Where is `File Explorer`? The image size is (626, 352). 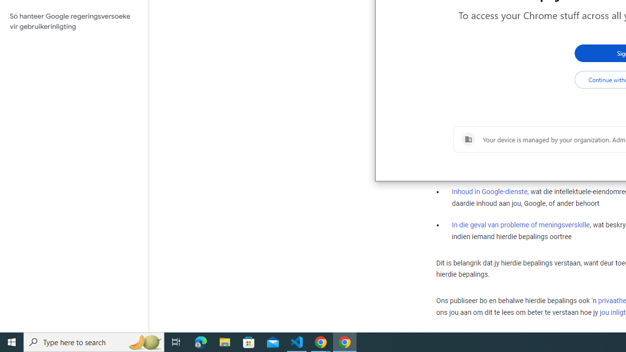 File Explorer is located at coordinates (225, 342).